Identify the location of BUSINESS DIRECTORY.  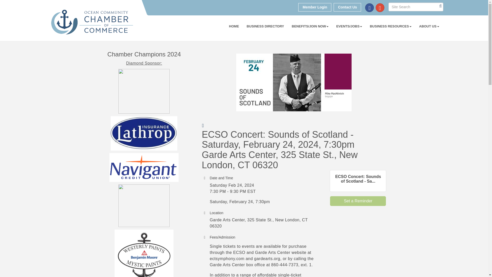
(265, 26).